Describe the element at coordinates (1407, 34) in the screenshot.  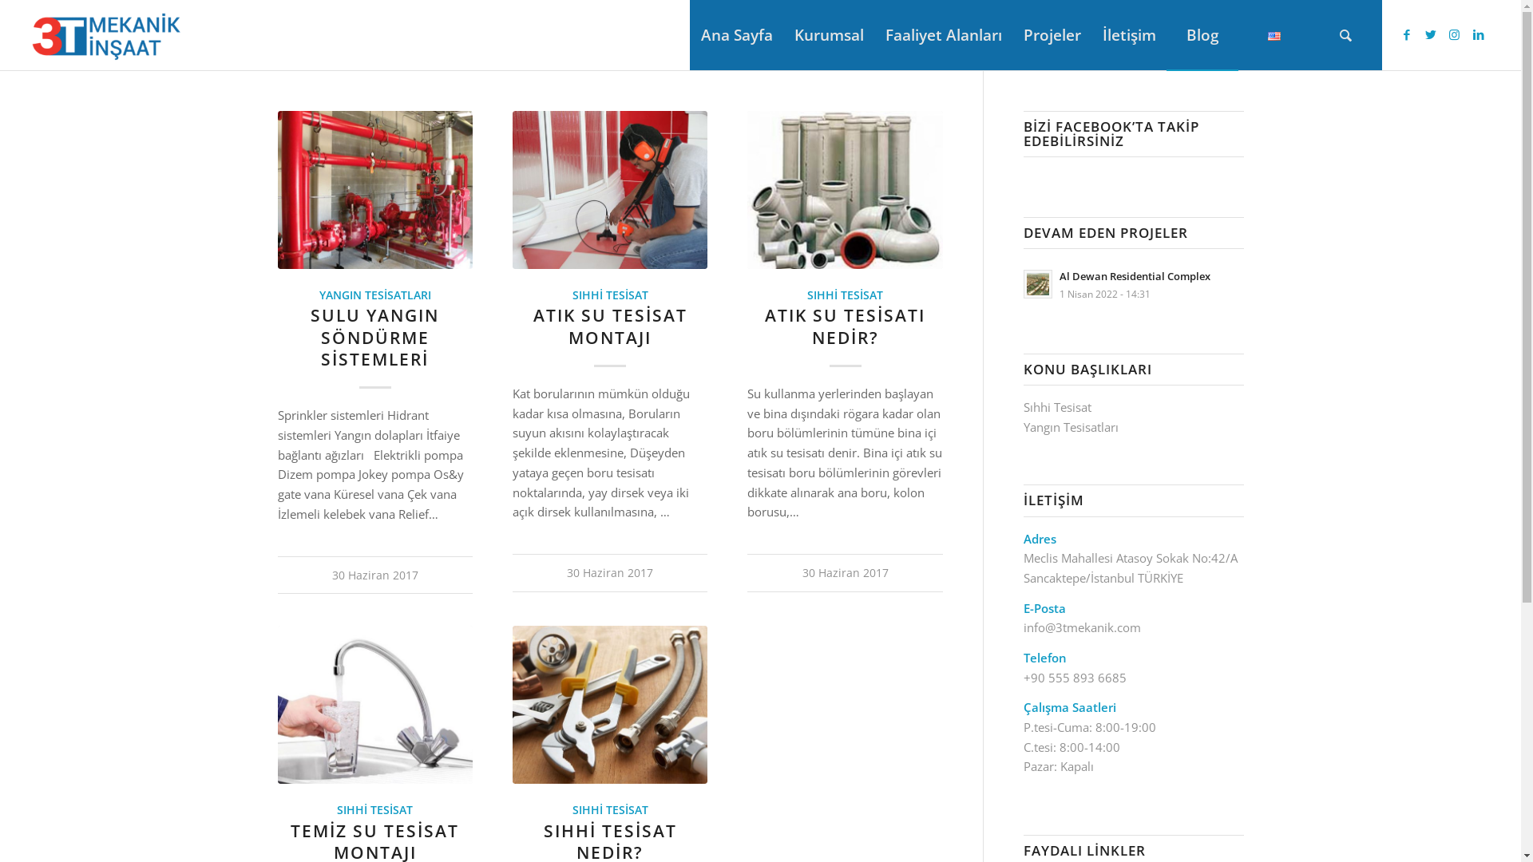
I see `Facebook` at that location.